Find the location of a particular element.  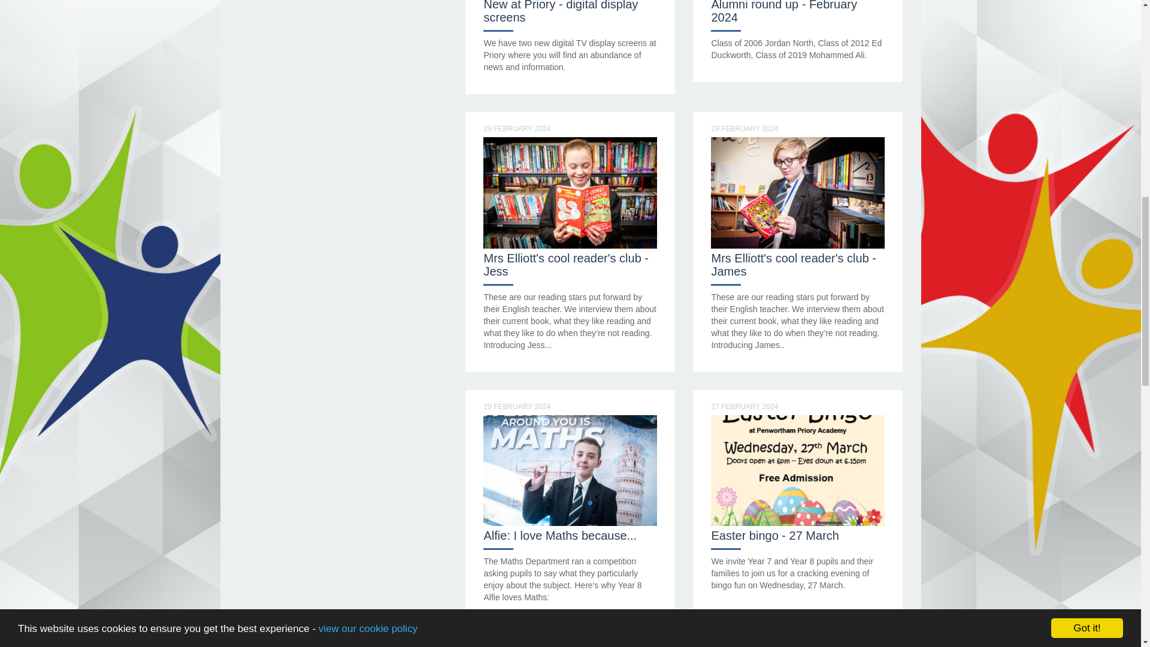

Mrs Elliott's cool reader's club - Jess is located at coordinates (565, 265).